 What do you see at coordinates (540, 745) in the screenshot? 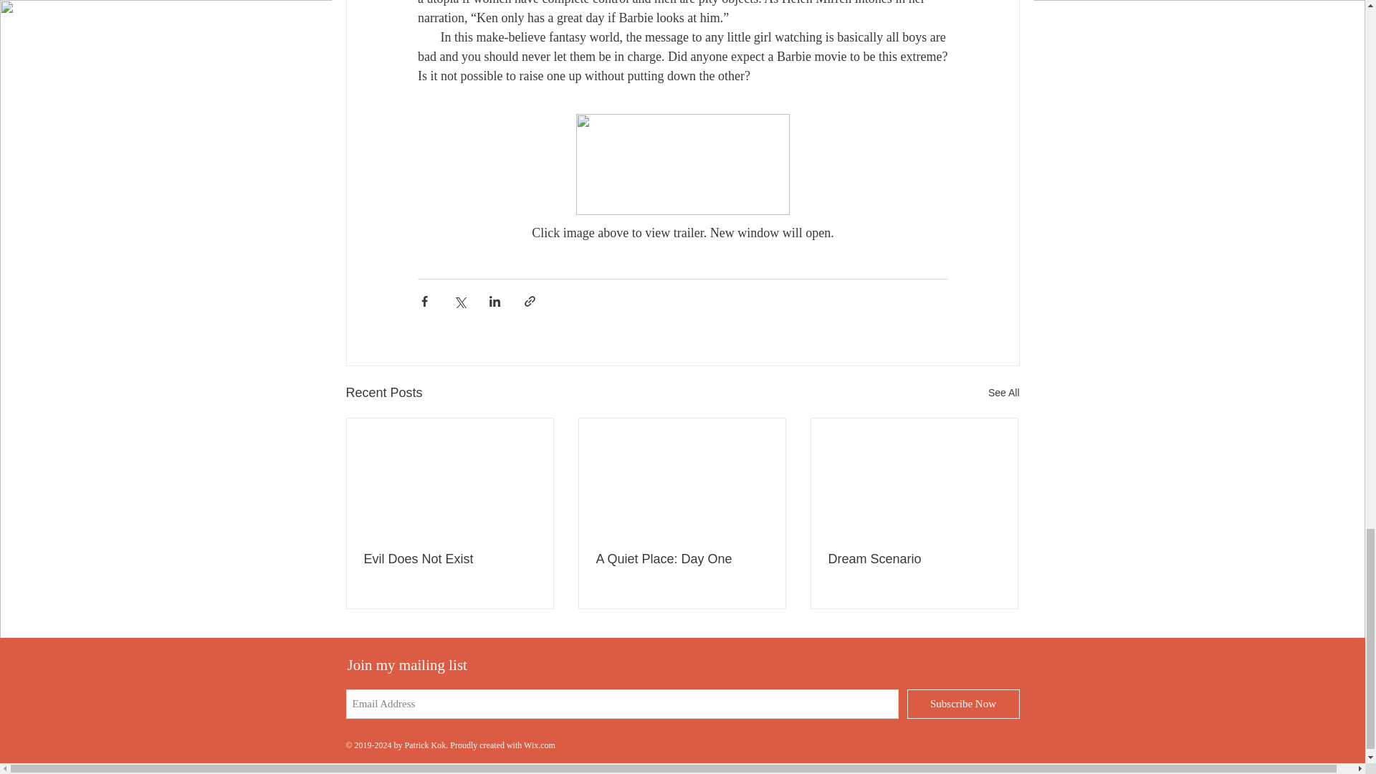
I see `Wix.com` at bounding box center [540, 745].